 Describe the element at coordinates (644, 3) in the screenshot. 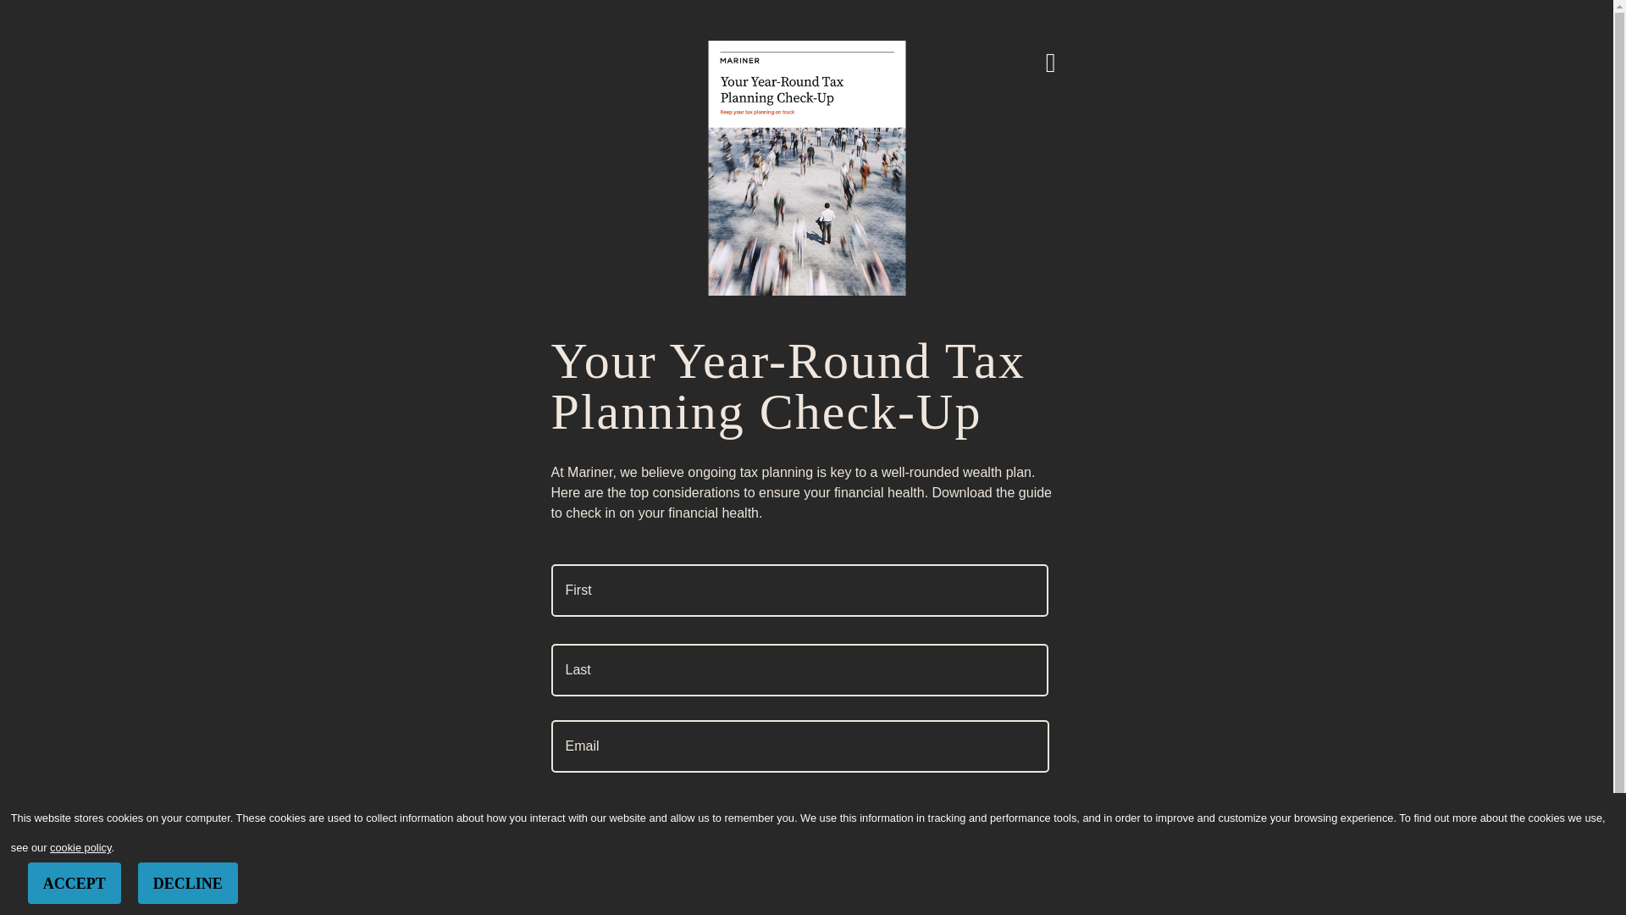

I see `Download Now` at that location.